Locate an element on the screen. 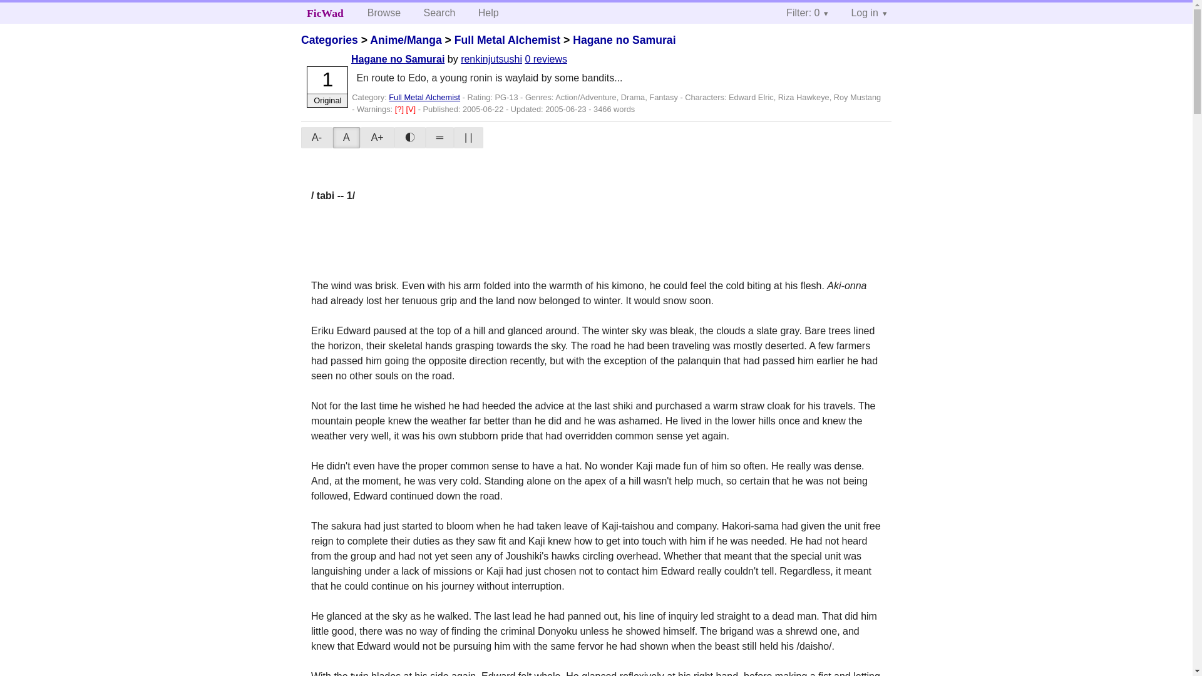 The image size is (1202, 676). Full Metal Alchemist is located at coordinates (507, 40).